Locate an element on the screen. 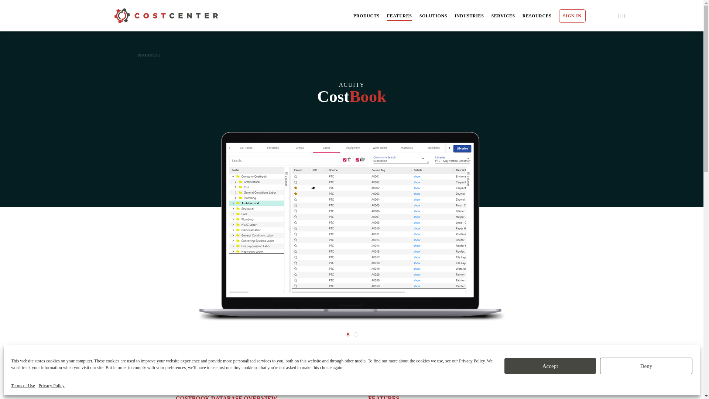 The image size is (709, 399). SERVICES is located at coordinates (503, 17).